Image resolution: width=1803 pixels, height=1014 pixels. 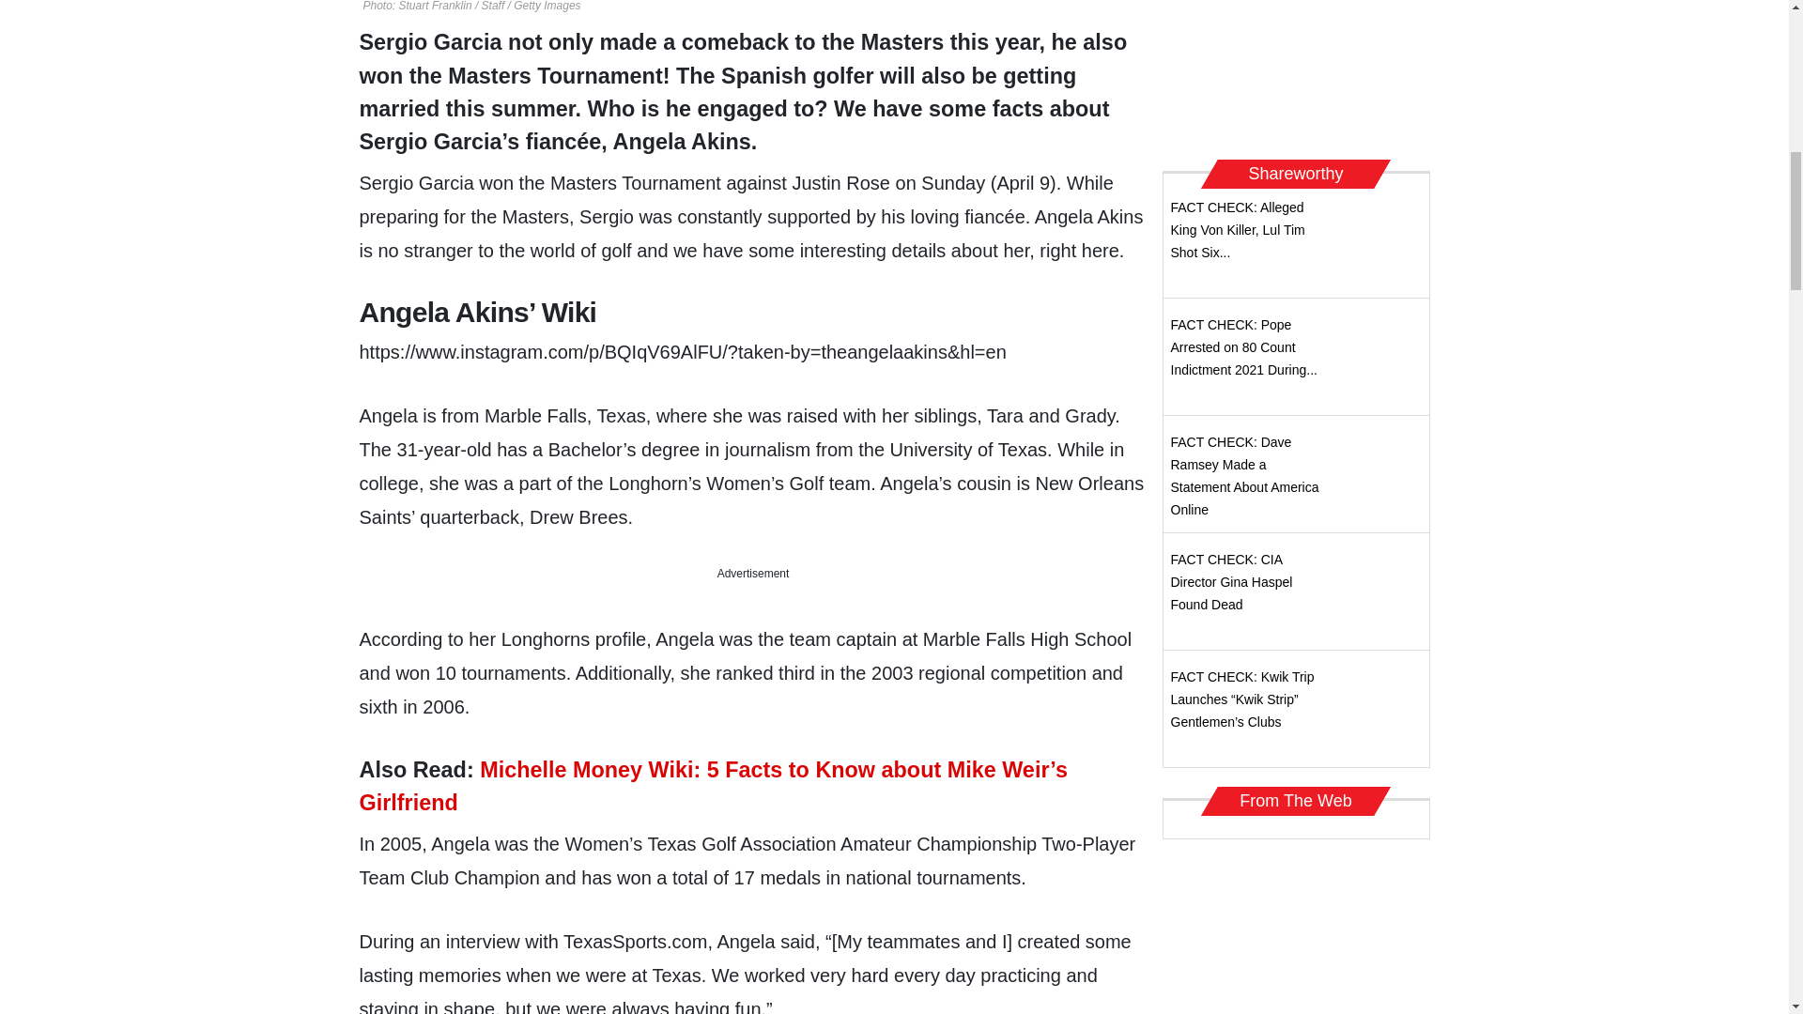 What do you see at coordinates (1237, 229) in the screenshot?
I see `FACT CHECK: Alleged King Von Killer, Lul Tim Shot Six...` at bounding box center [1237, 229].